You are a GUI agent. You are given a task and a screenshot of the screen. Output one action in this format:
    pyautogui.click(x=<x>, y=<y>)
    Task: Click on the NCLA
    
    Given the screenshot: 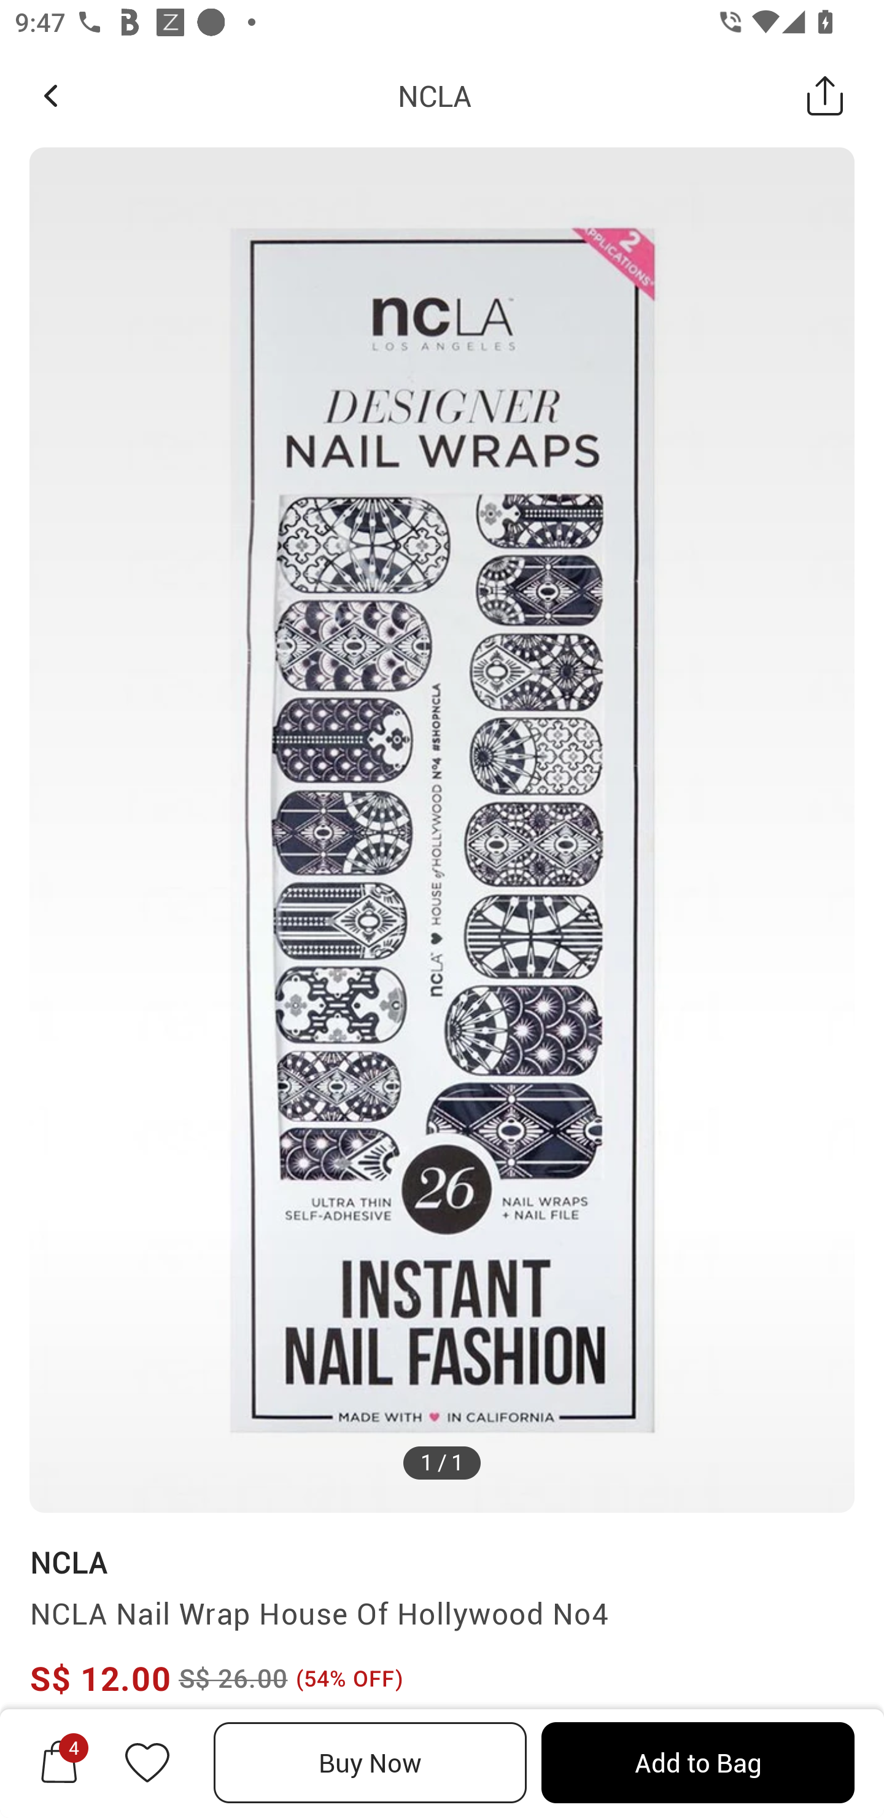 What is the action you would take?
    pyautogui.click(x=435, y=95)
    